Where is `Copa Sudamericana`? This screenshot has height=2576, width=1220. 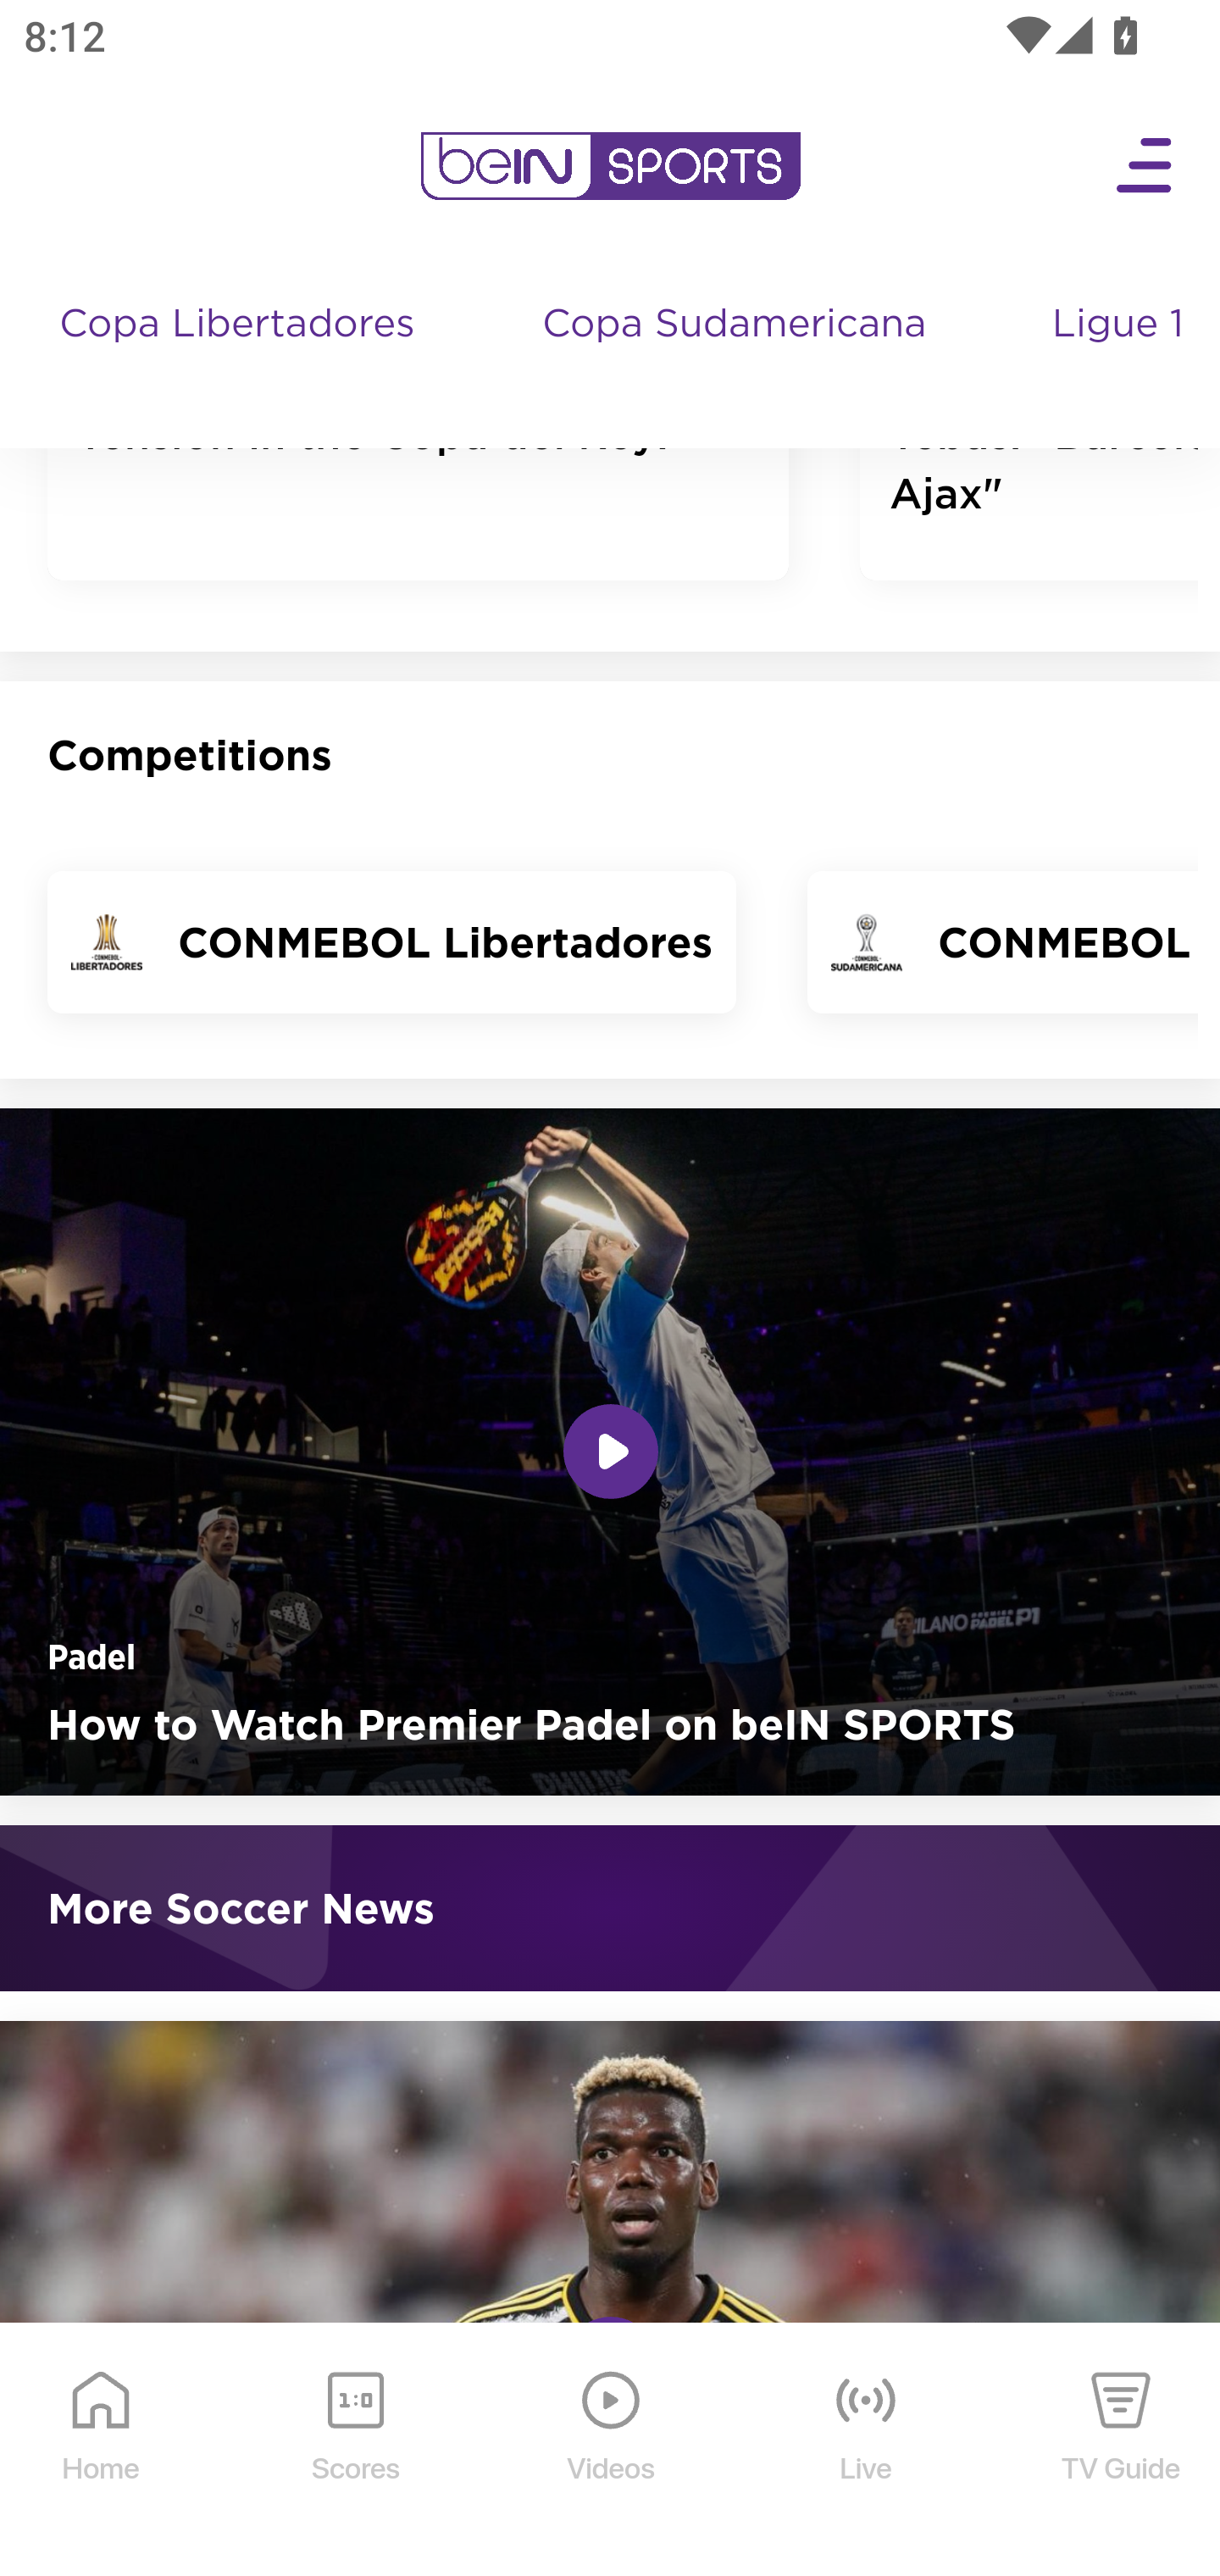
Copa Sudamericana is located at coordinates (737, 356).